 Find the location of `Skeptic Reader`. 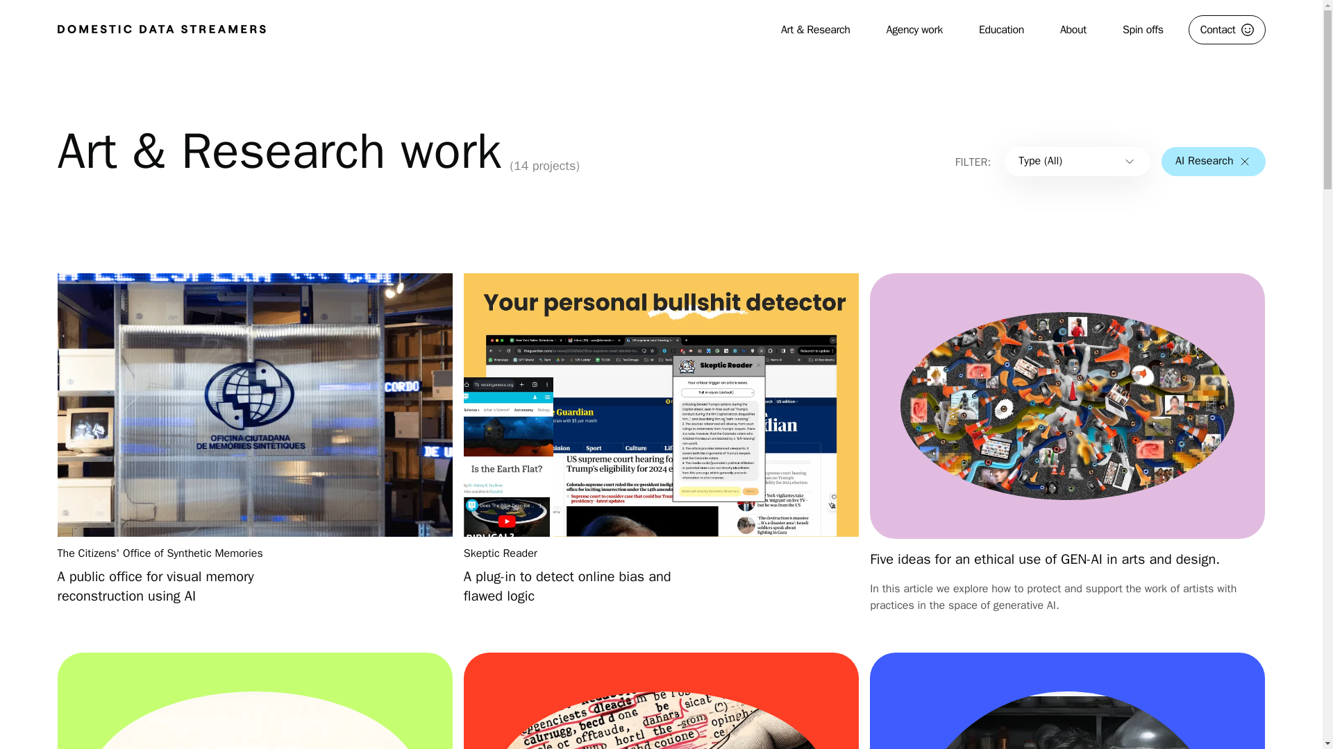

Skeptic Reader is located at coordinates (500, 553).